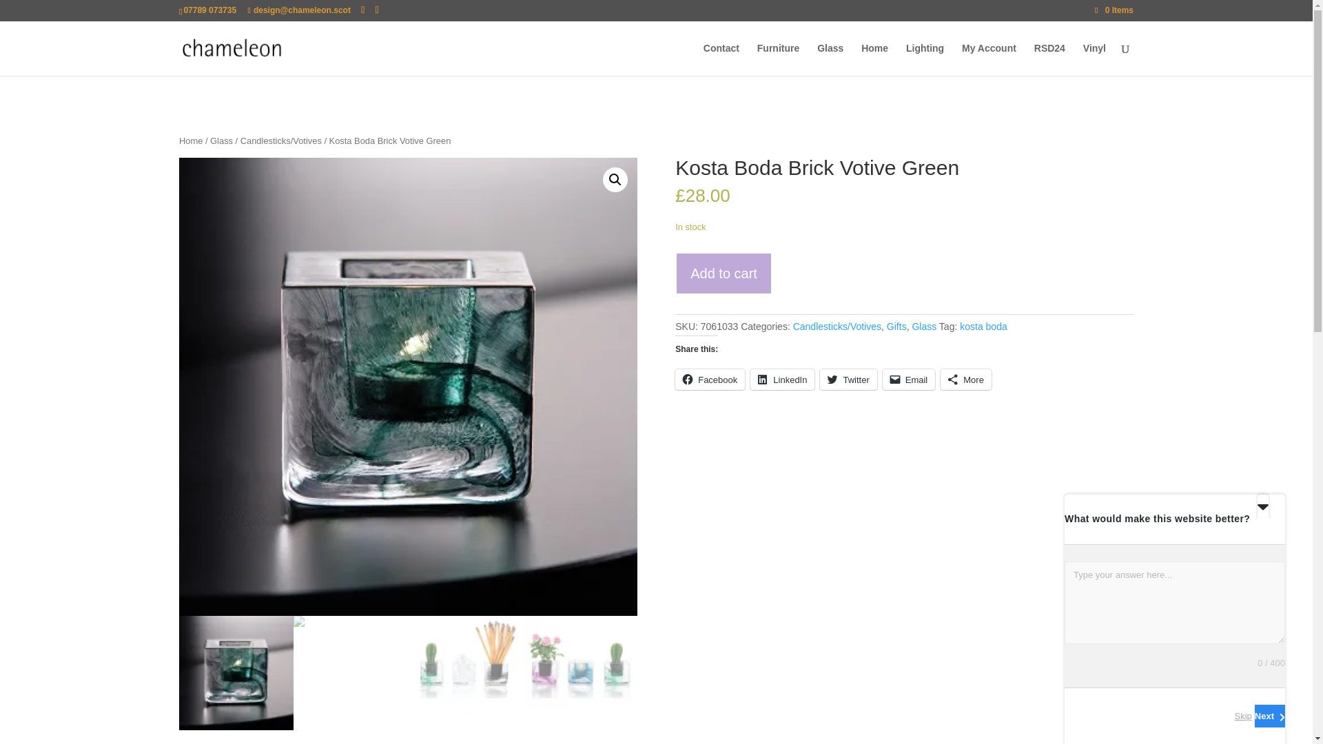 The image size is (1323, 744). What do you see at coordinates (1114, 10) in the screenshot?
I see `0 Items` at bounding box center [1114, 10].